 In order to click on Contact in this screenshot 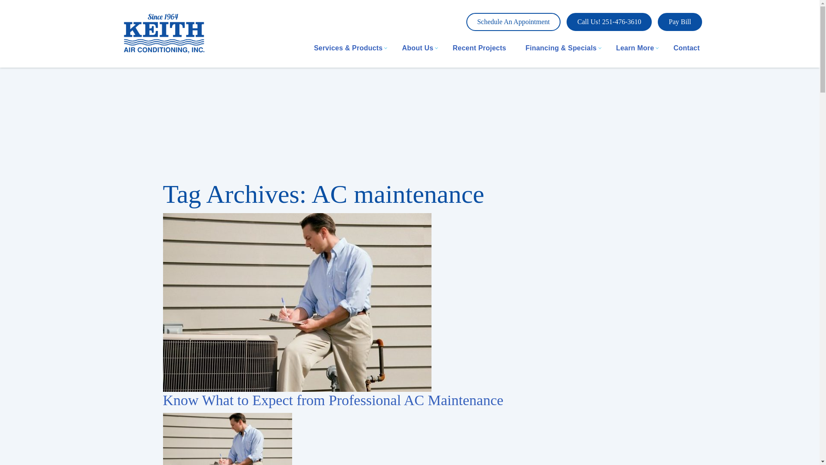, I will do `click(686, 47)`.